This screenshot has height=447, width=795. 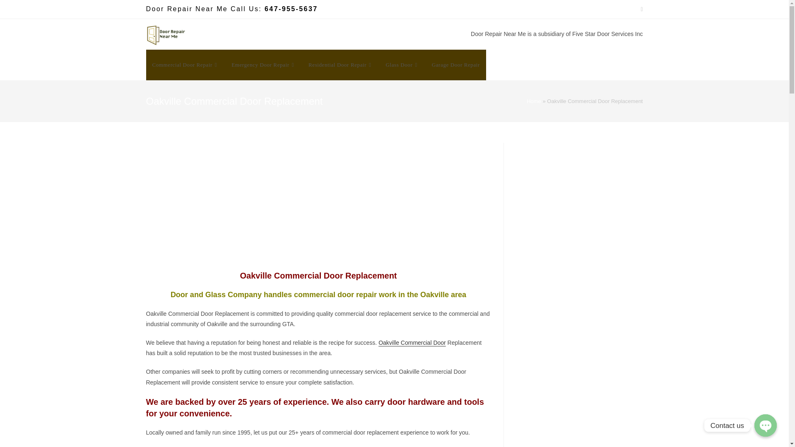 I want to click on Residential Door Repair, so click(x=341, y=65).